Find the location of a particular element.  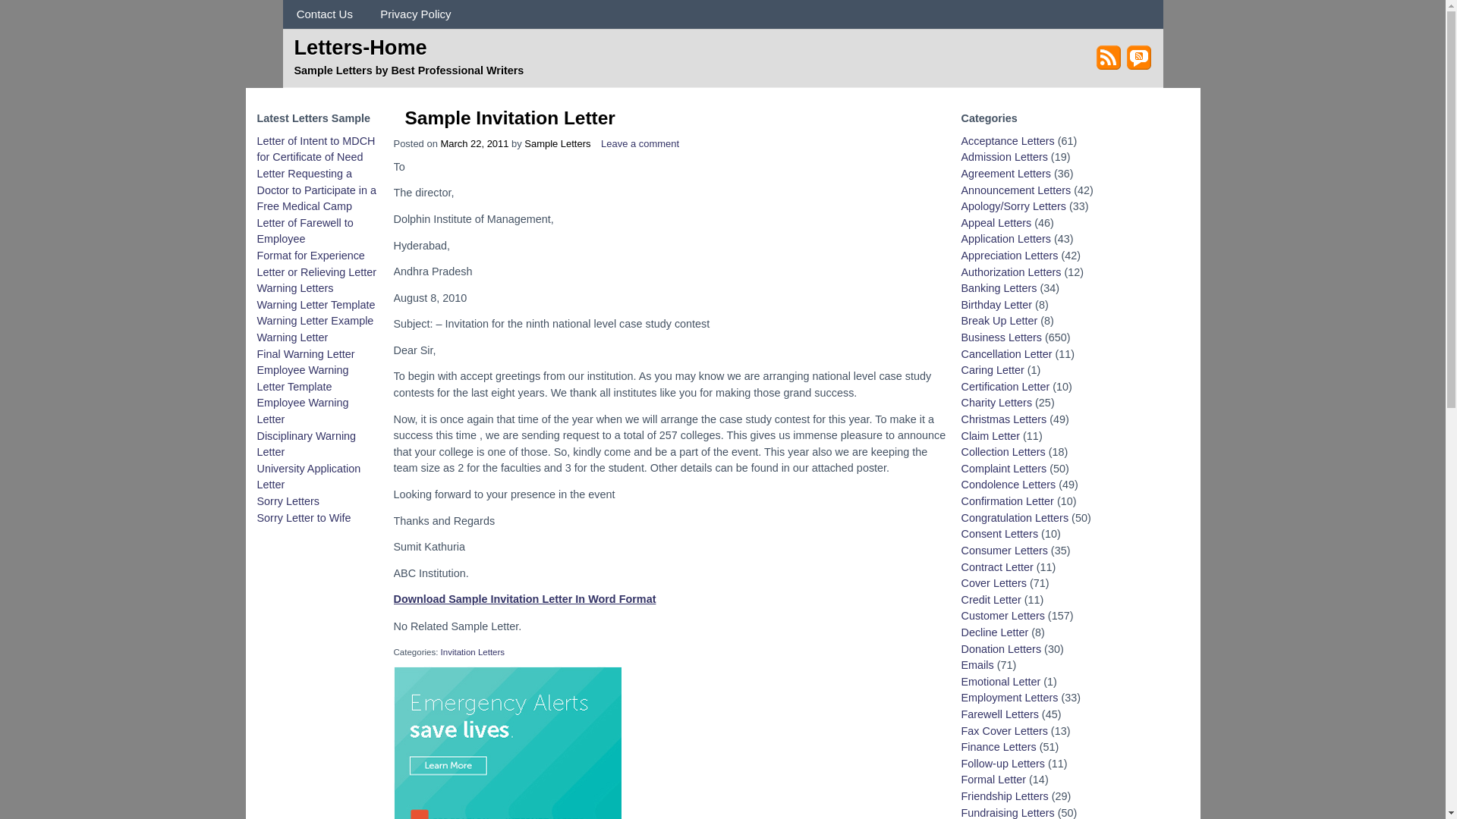

Sorry Letter to Wife is located at coordinates (304, 518).